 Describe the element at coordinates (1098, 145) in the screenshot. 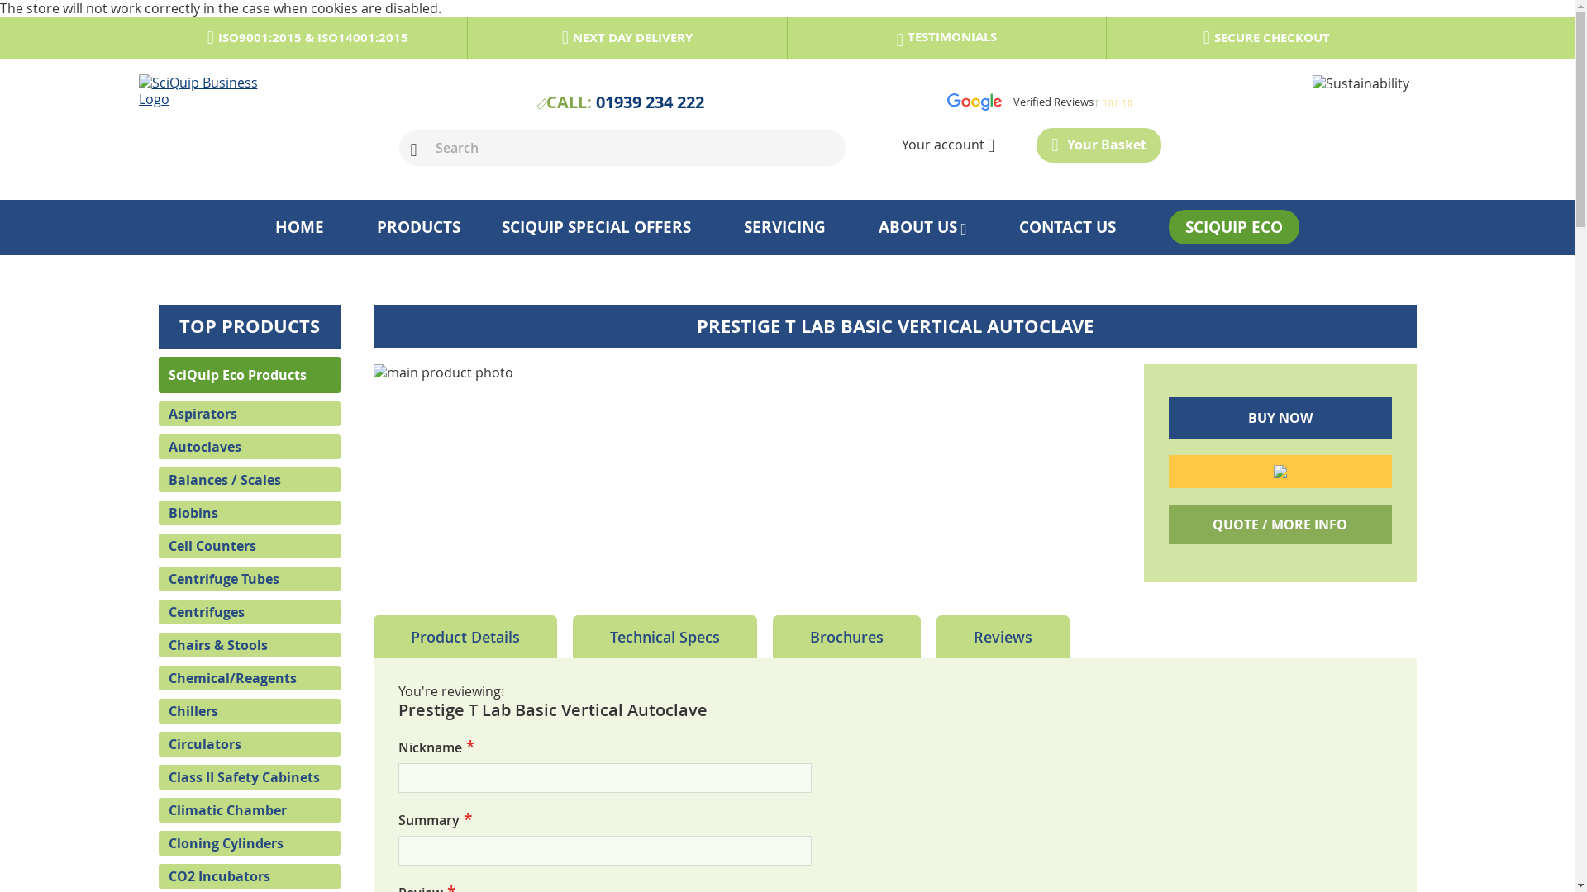

I see `Your Basket` at that location.